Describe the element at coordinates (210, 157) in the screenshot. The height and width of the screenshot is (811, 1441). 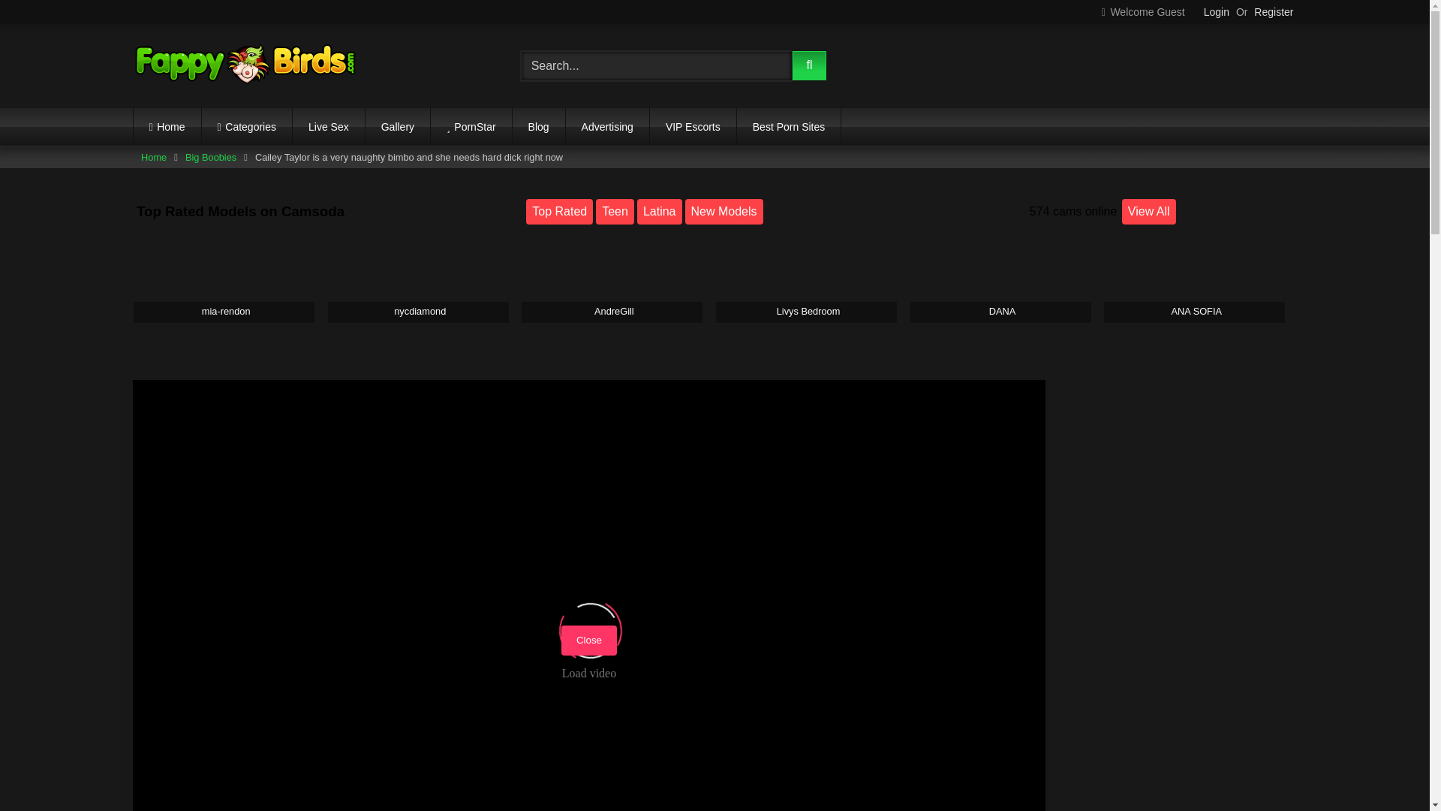
I see `Big Boobies` at that location.